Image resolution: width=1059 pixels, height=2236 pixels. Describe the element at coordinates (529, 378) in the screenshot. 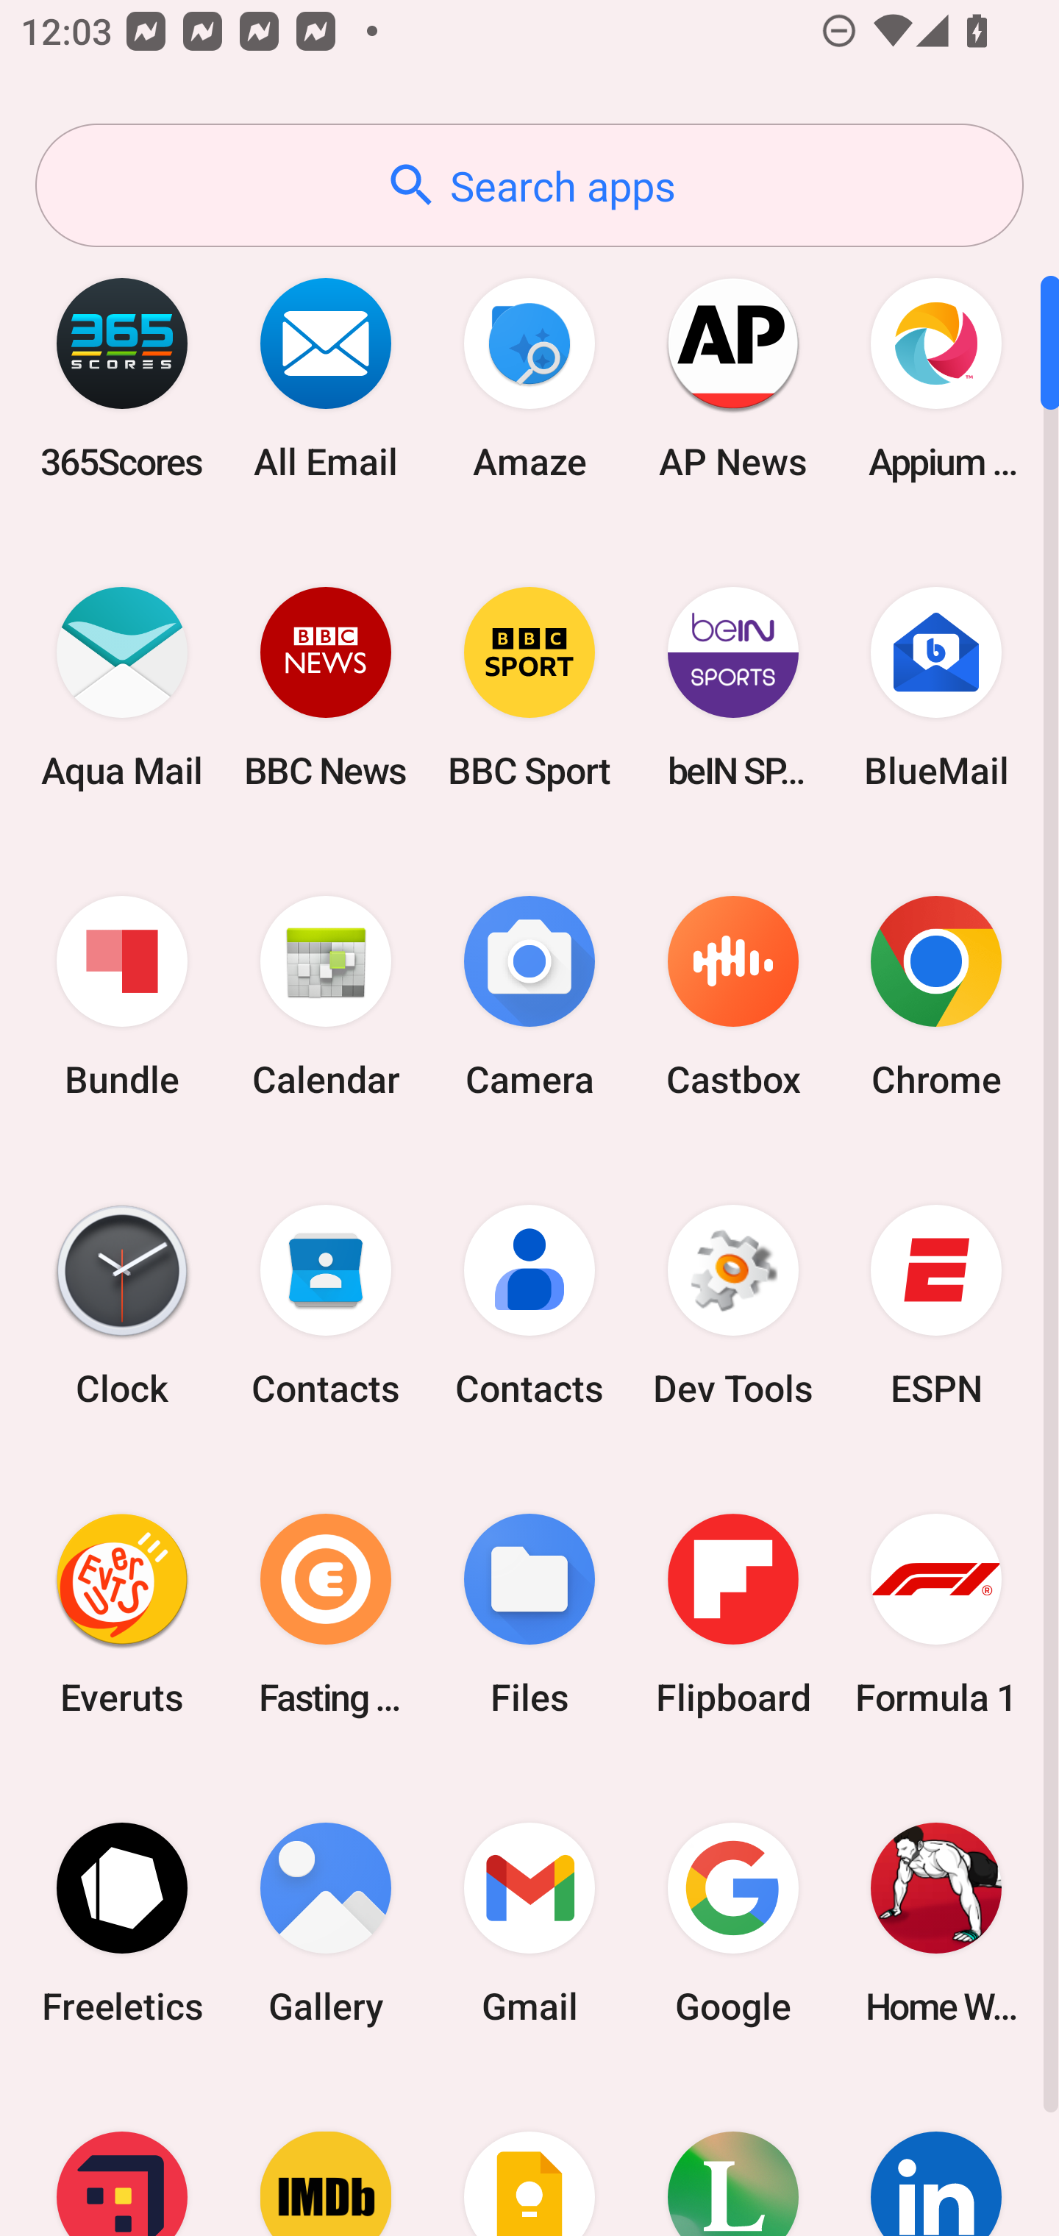

I see `Amaze` at that location.